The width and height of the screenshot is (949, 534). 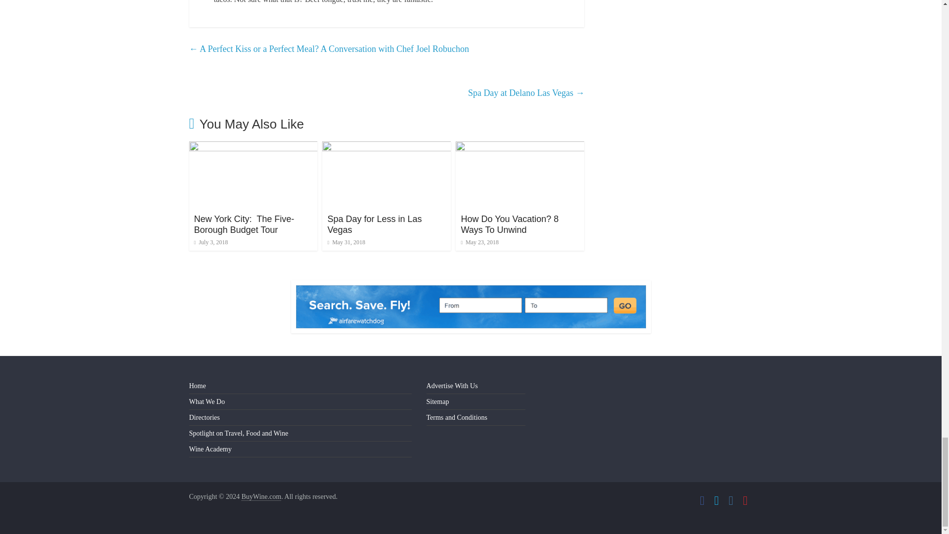 What do you see at coordinates (520, 147) in the screenshot?
I see `How Do You Vacation?  8 Ways To Unwind` at bounding box center [520, 147].